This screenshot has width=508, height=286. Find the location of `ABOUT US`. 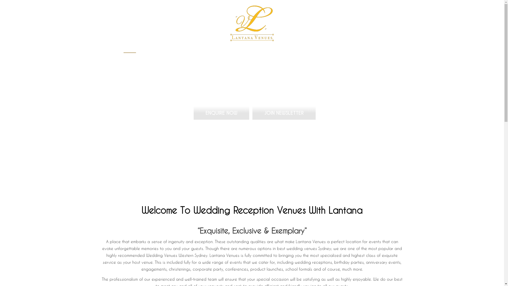

ABOUT US is located at coordinates (204, 50).